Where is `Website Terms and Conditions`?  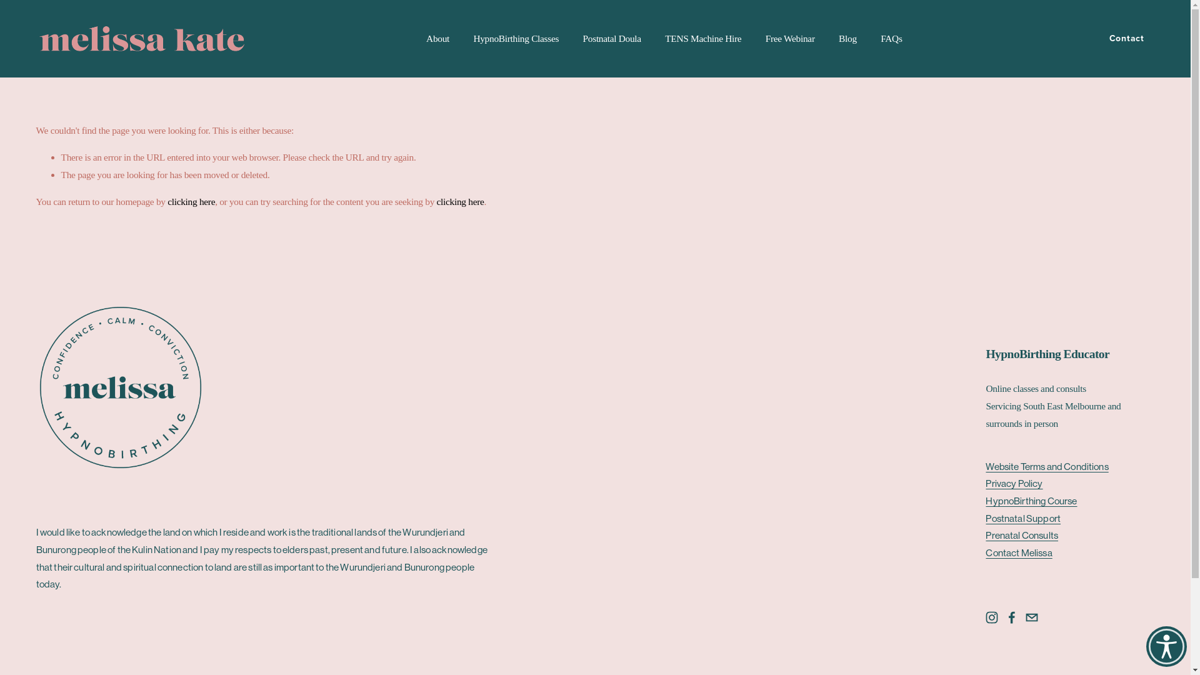
Website Terms and Conditions is located at coordinates (1047, 466).